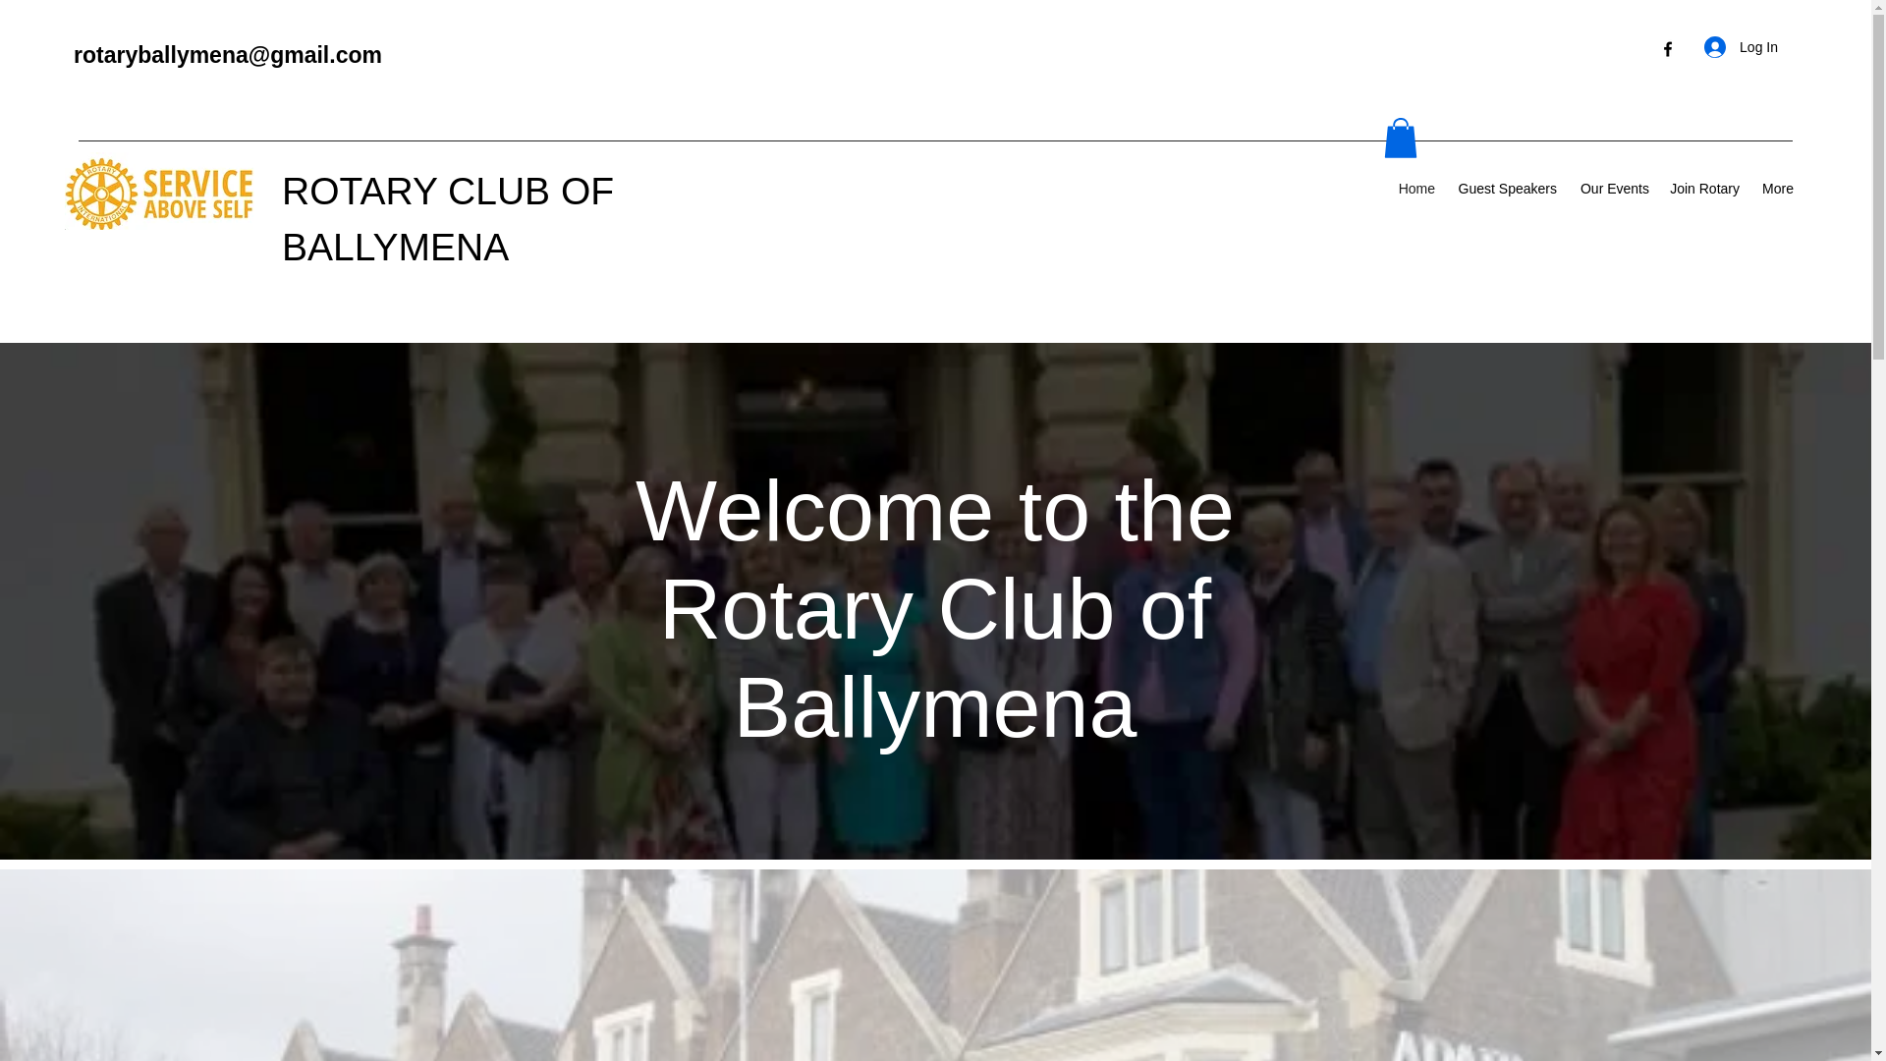 The width and height of the screenshot is (1886, 1061). Describe the element at coordinates (1613, 189) in the screenshot. I see `Our Events` at that location.